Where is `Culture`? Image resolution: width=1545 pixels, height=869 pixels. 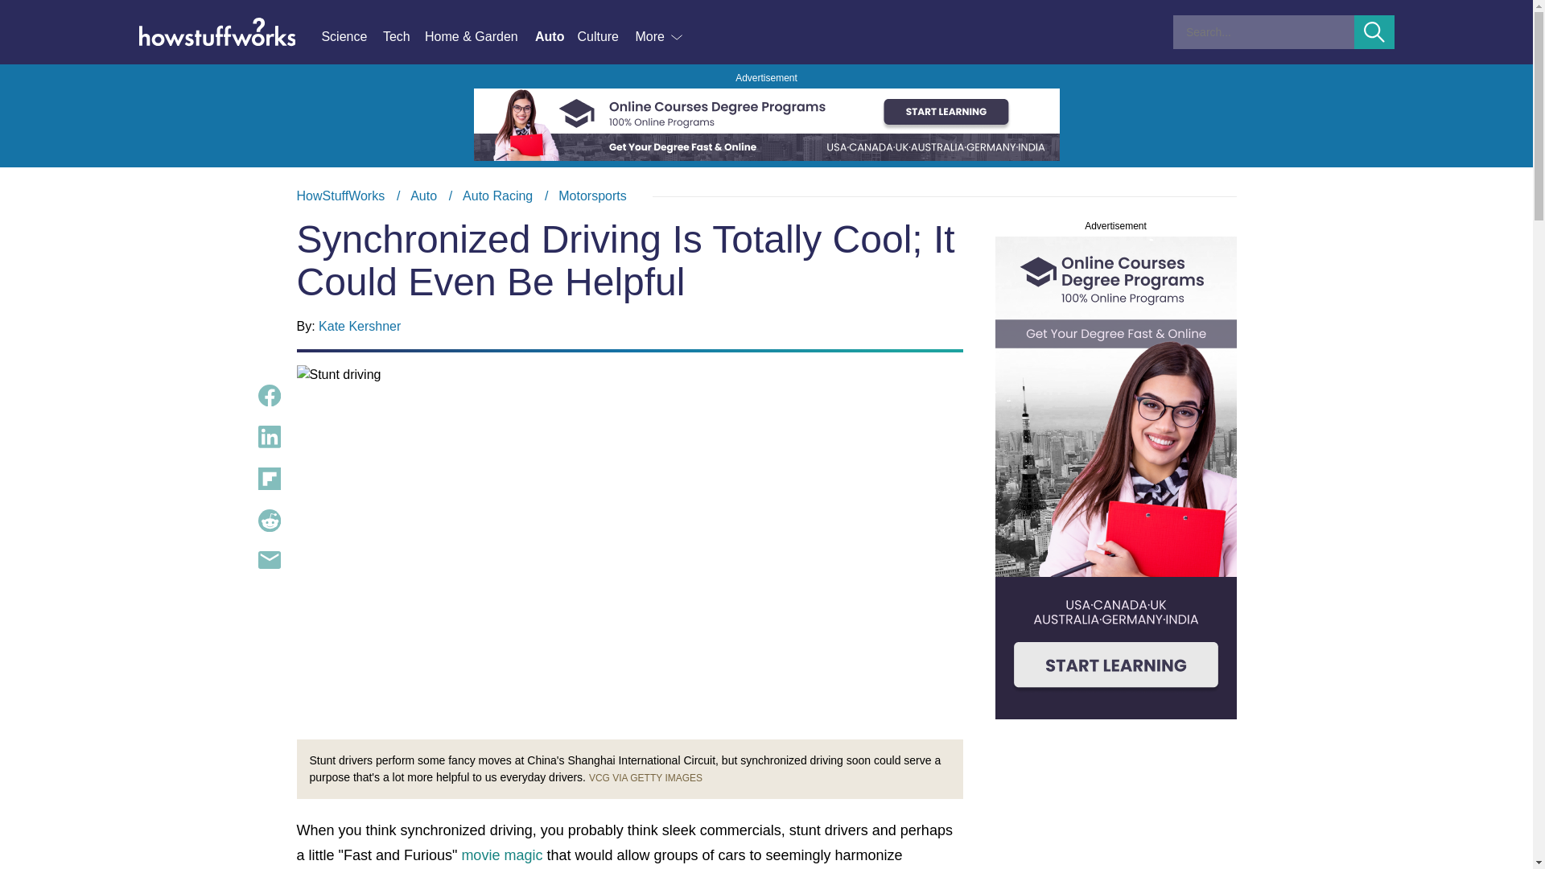
Culture is located at coordinates (605, 37).